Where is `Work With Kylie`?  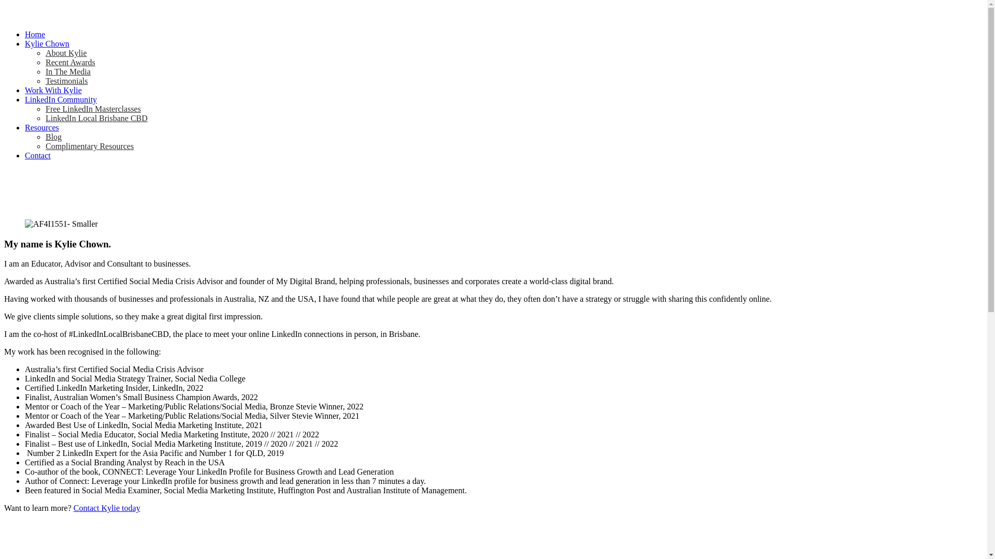
Work With Kylie is located at coordinates (53, 90).